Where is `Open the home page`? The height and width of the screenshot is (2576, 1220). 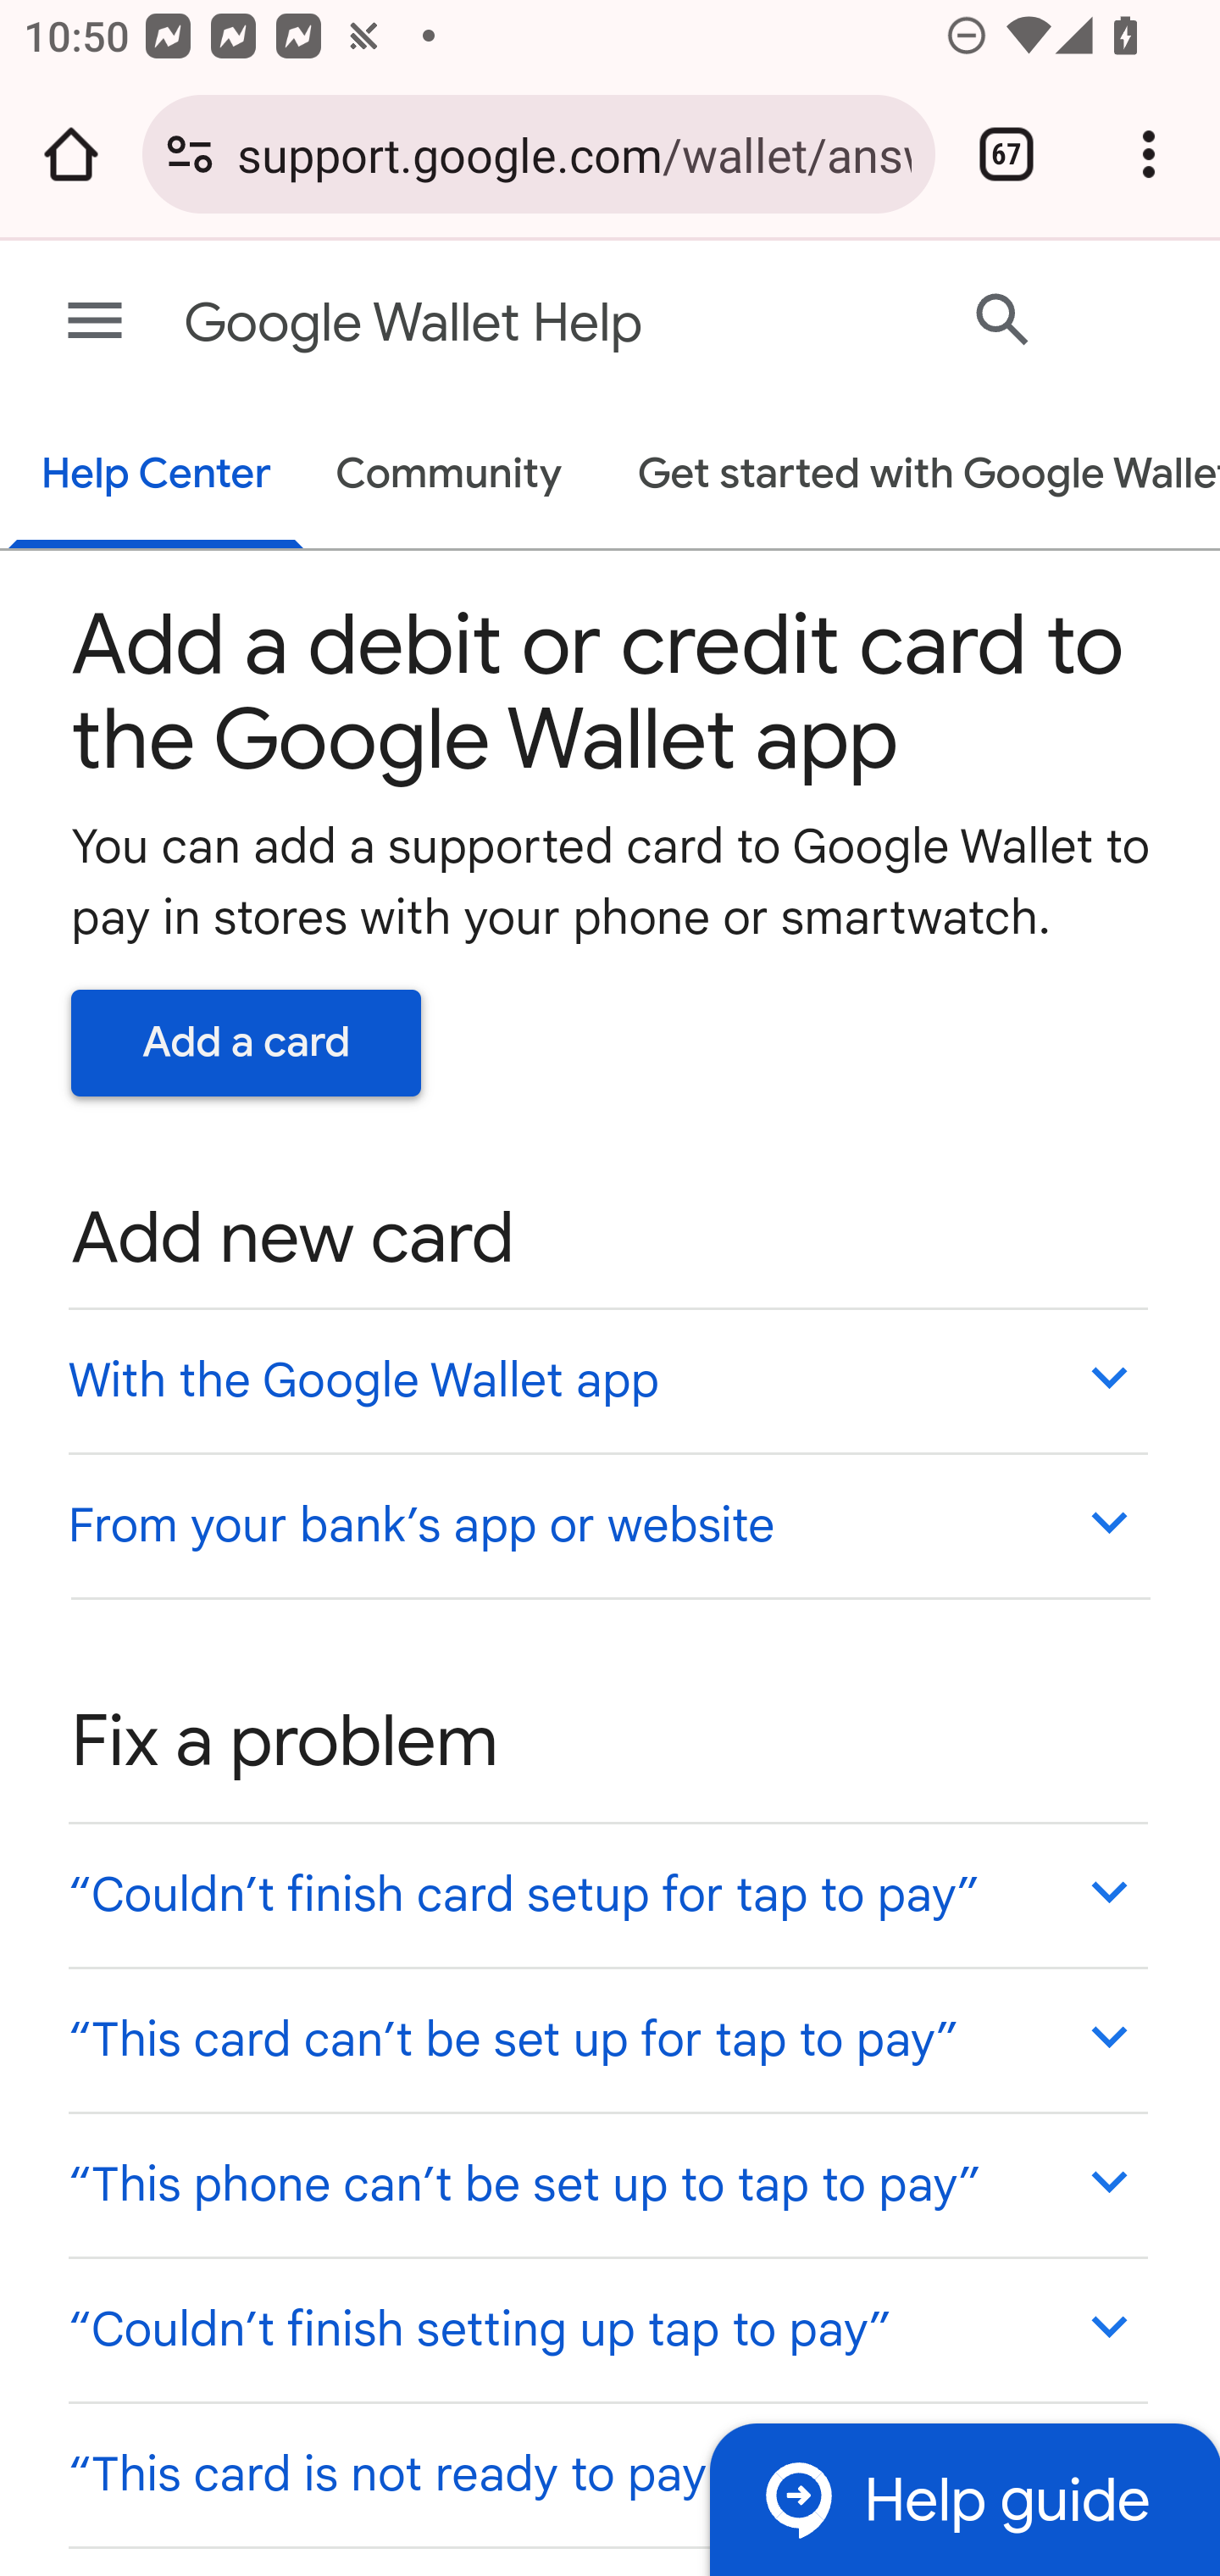
Open the home page is located at coordinates (71, 154).